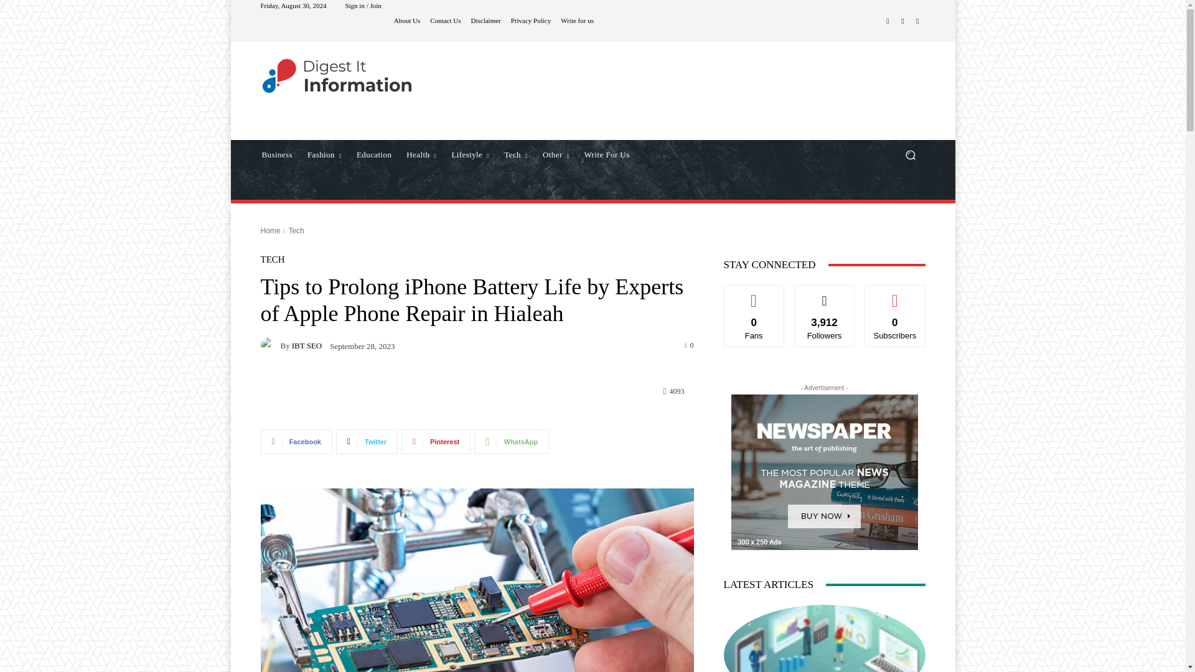 The width and height of the screenshot is (1195, 672). Describe the element at coordinates (445, 21) in the screenshot. I see `Contact Us` at that location.